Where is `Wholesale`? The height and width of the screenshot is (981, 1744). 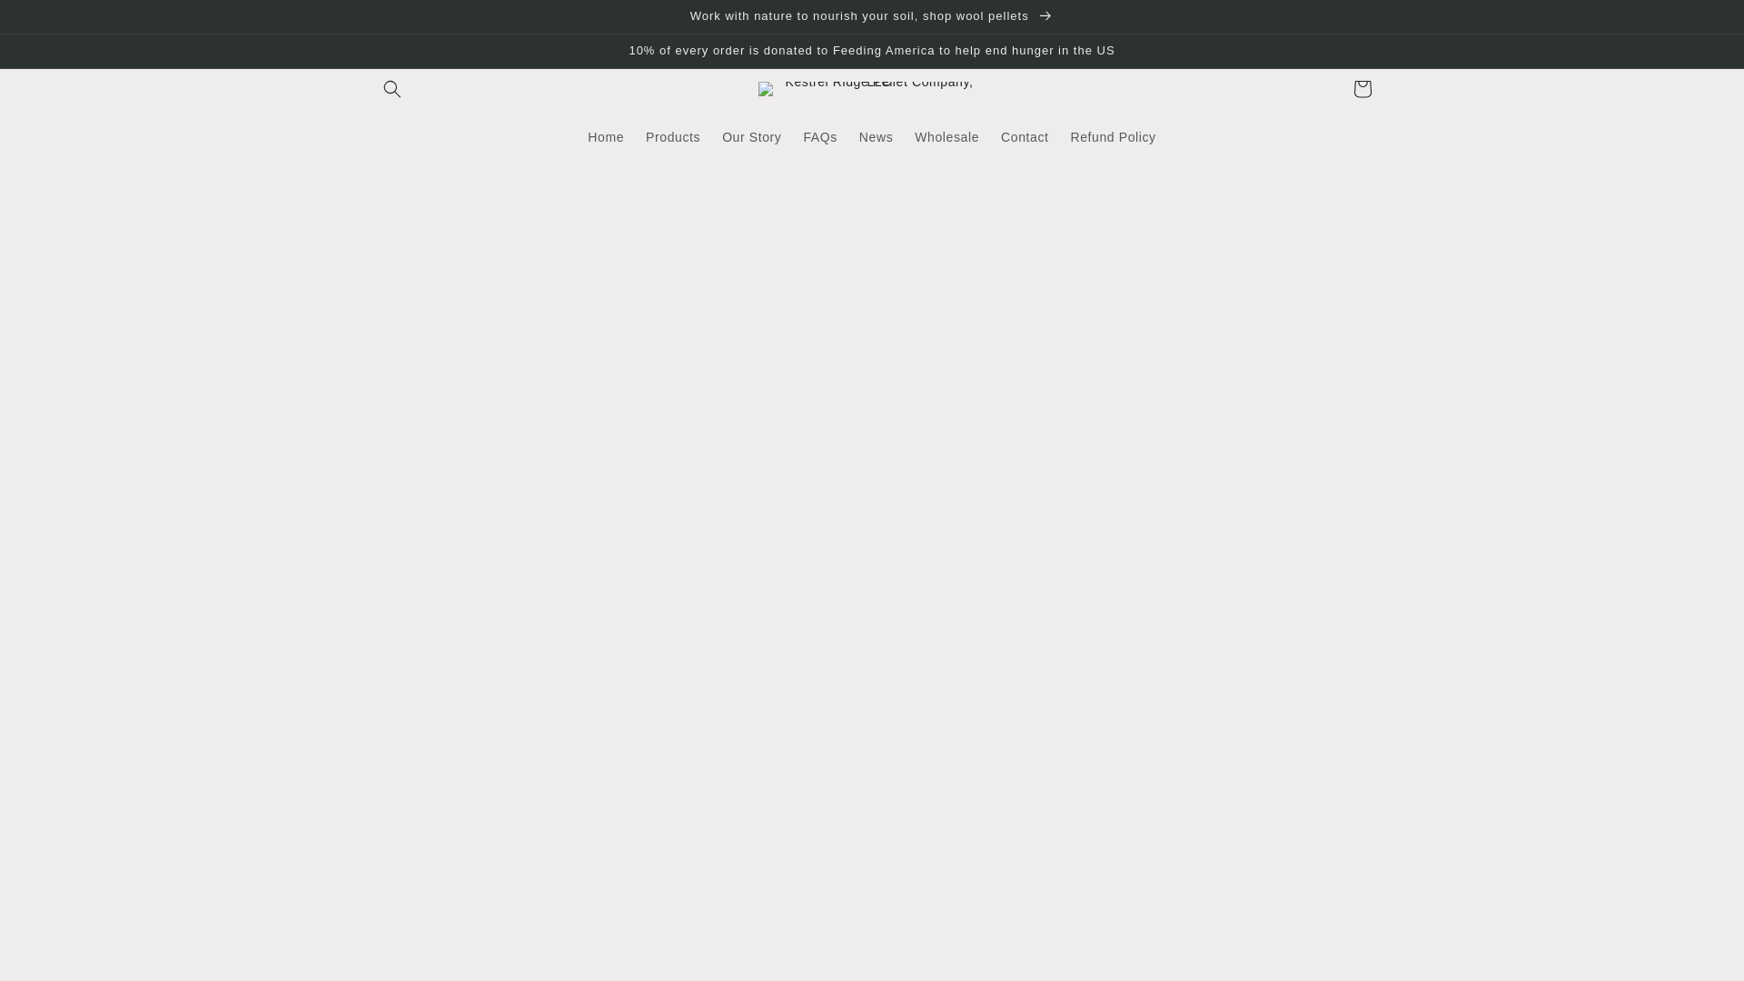 Wholesale is located at coordinates (946, 136).